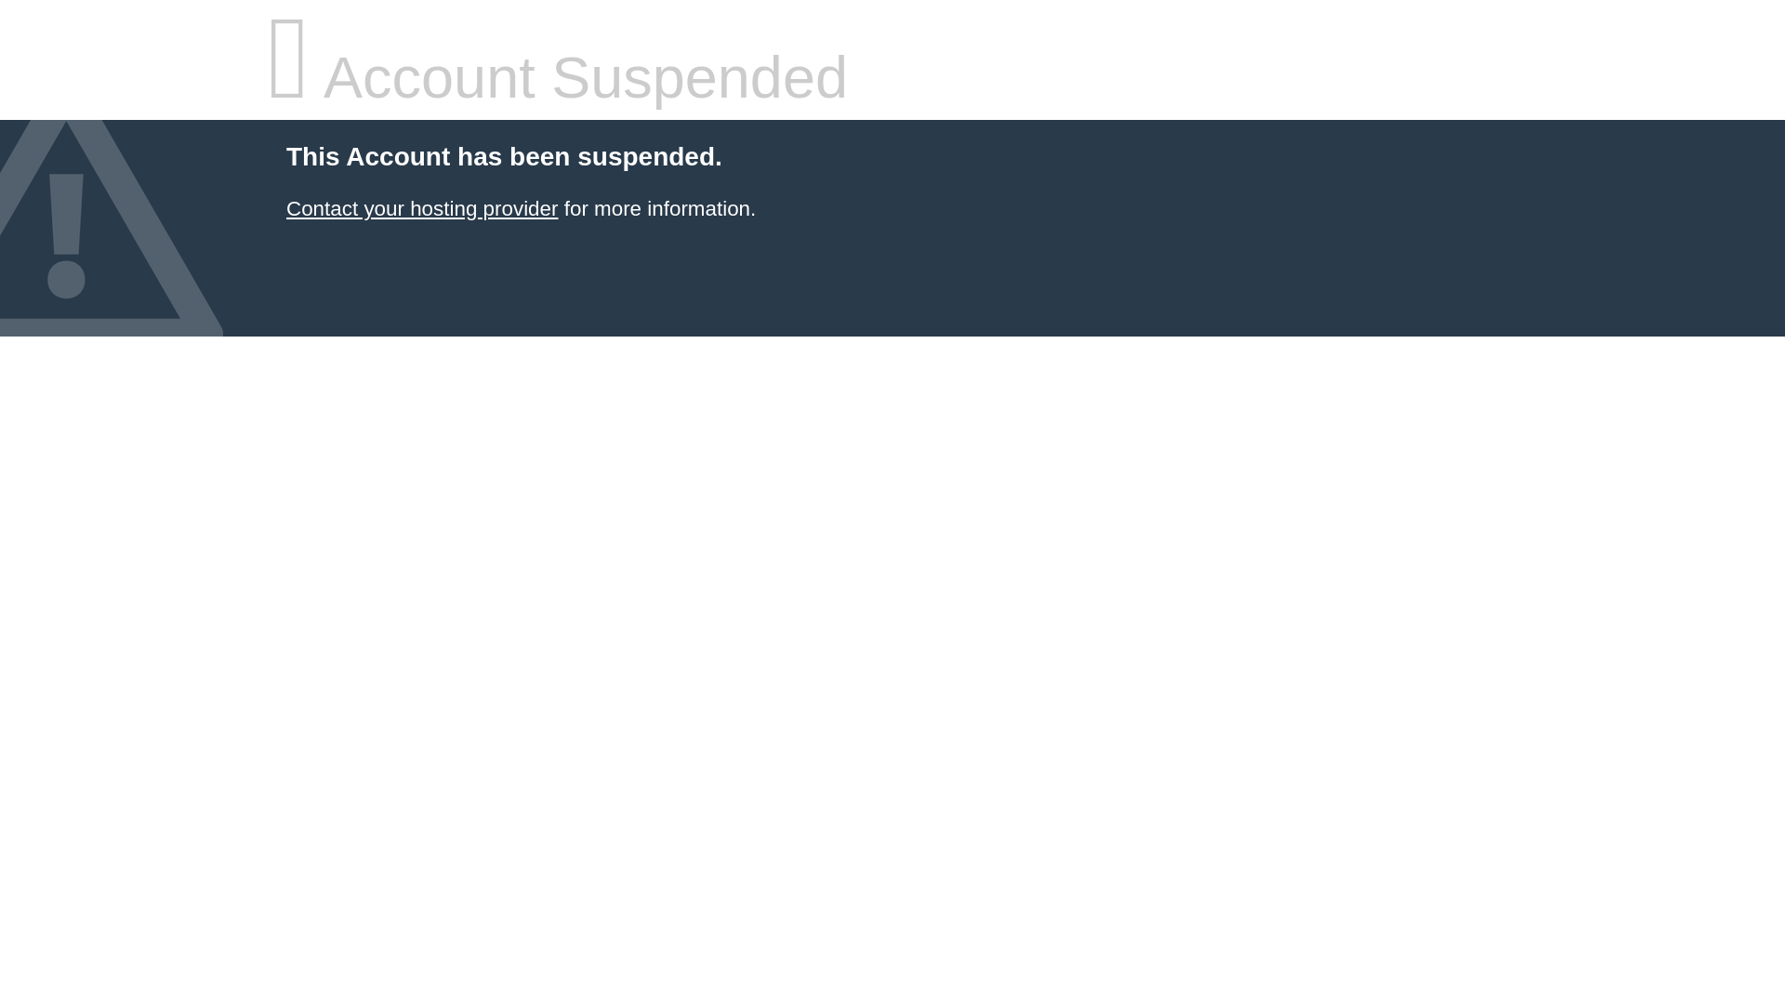 The image size is (1785, 1004). What do you see at coordinates (421, 208) in the screenshot?
I see `Contact your hosting provider` at bounding box center [421, 208].